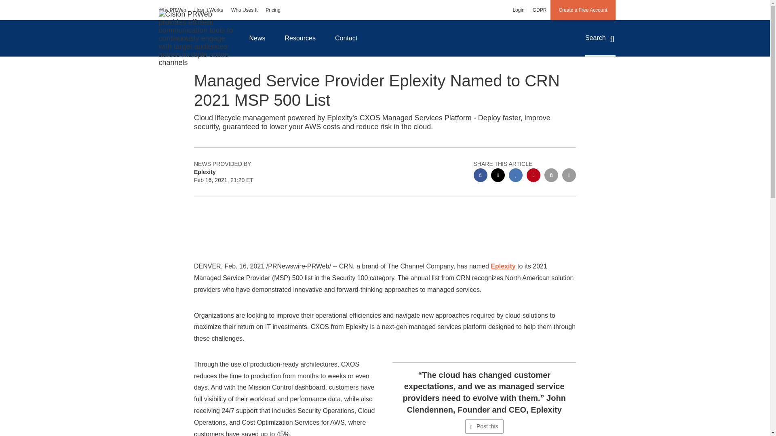 The height and width of the screenshot is (436, 776). Describe the element at coordinates (209, 10) in the screenshot. I see `How It Works` at that location.